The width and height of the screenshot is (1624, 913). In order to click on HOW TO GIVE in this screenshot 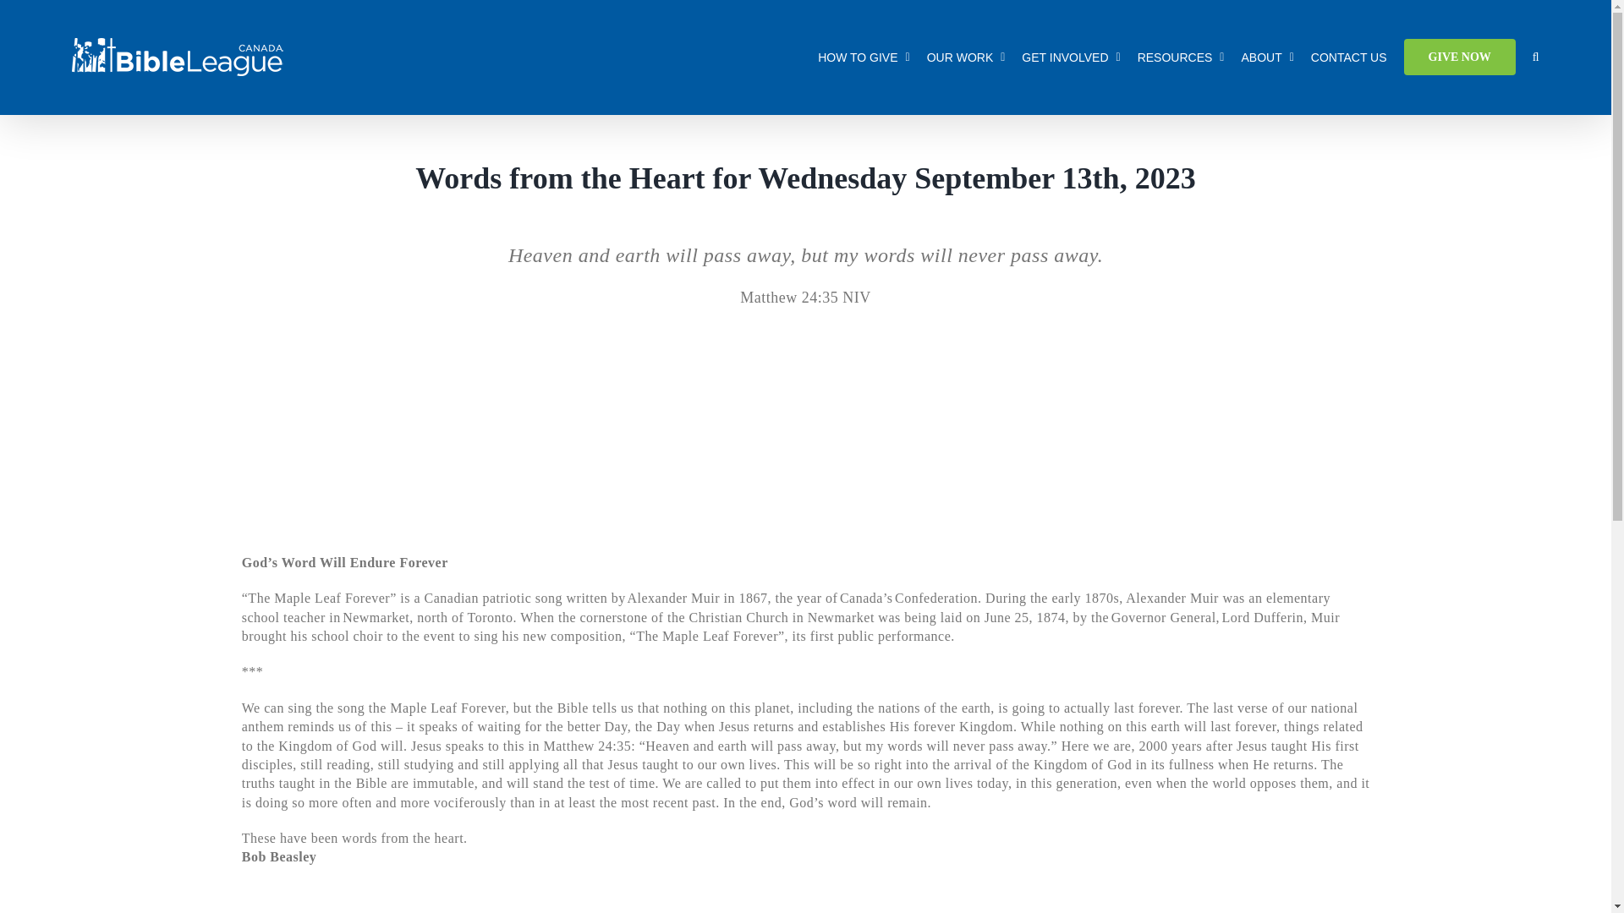, I will do `click(864, 57)`.